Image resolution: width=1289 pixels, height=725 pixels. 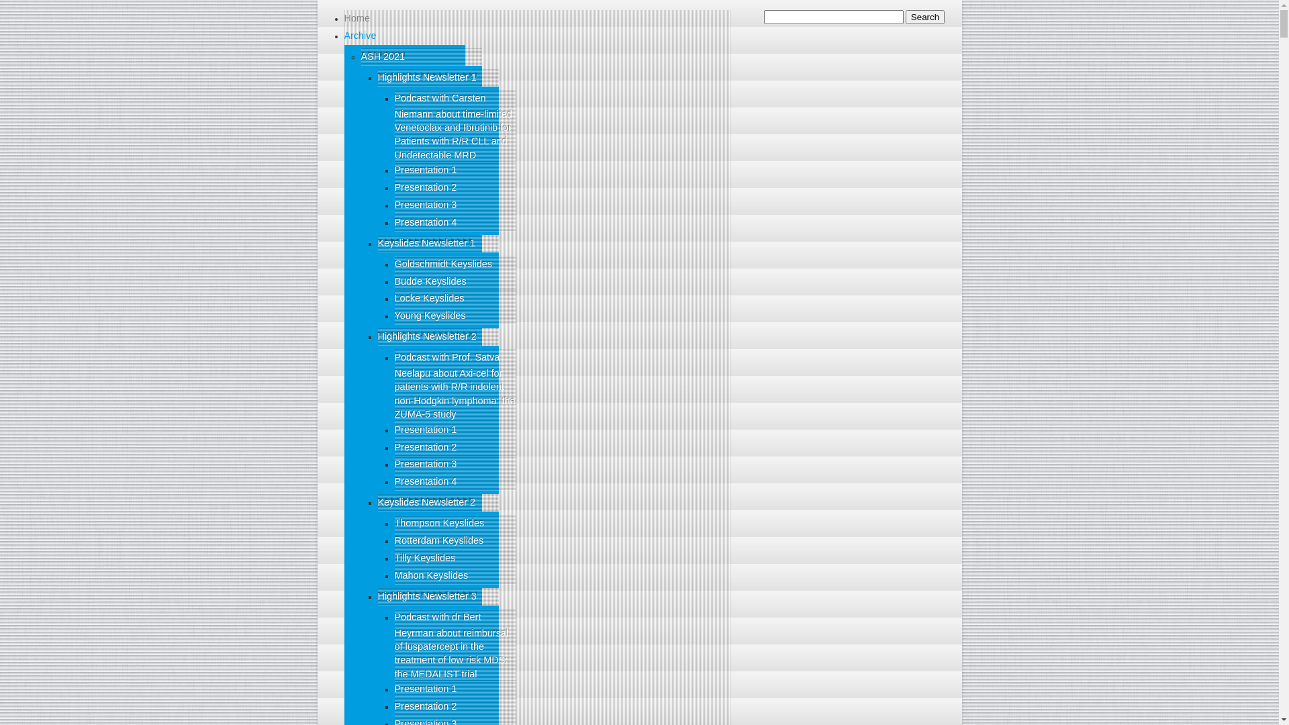 What do you see at coordinates (383, 56) in the screenshot?
I see `ASH 2021` at bounding box center [383, 56].